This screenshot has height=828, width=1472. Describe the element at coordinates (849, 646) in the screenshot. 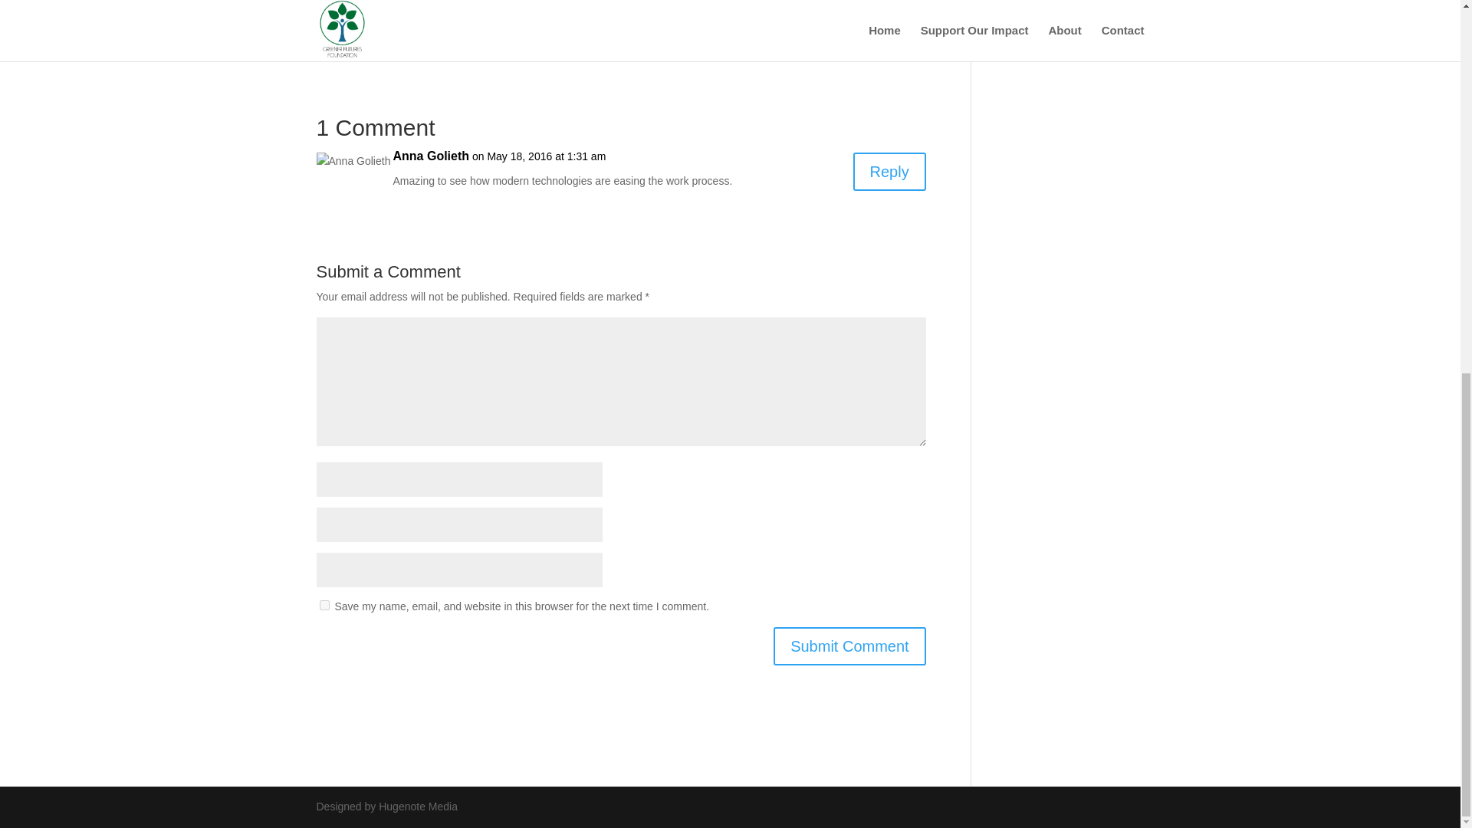

I see `Submit Comment` at that location.